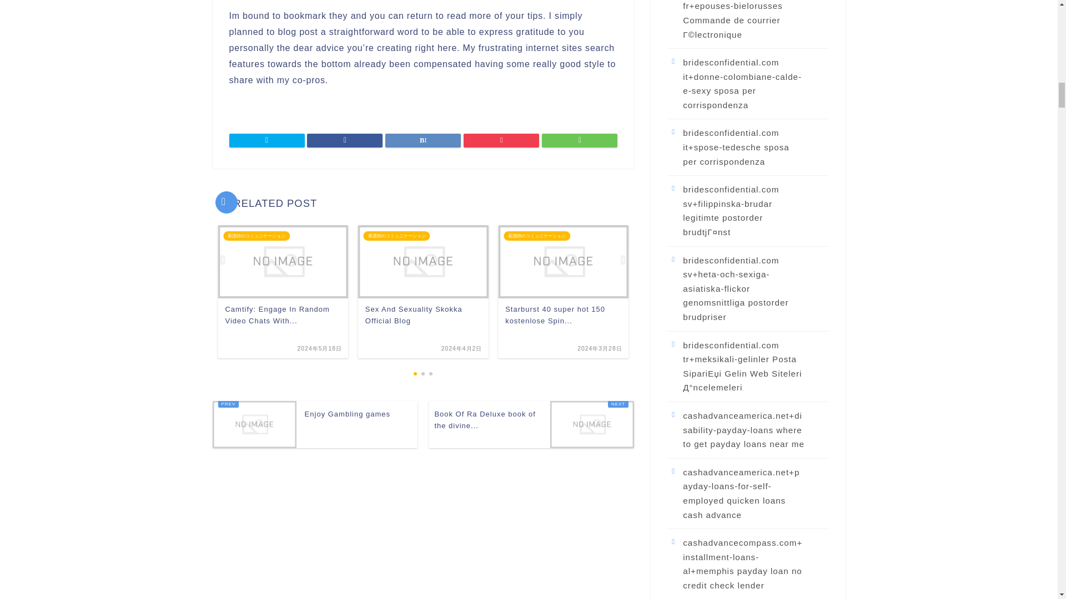 The width and height of the screenshot is (1066, 599). Describe the element at coordinates (531, 424) in the screenshot. I see `Book Of Ra Deluxe book of the divine...` at that location.